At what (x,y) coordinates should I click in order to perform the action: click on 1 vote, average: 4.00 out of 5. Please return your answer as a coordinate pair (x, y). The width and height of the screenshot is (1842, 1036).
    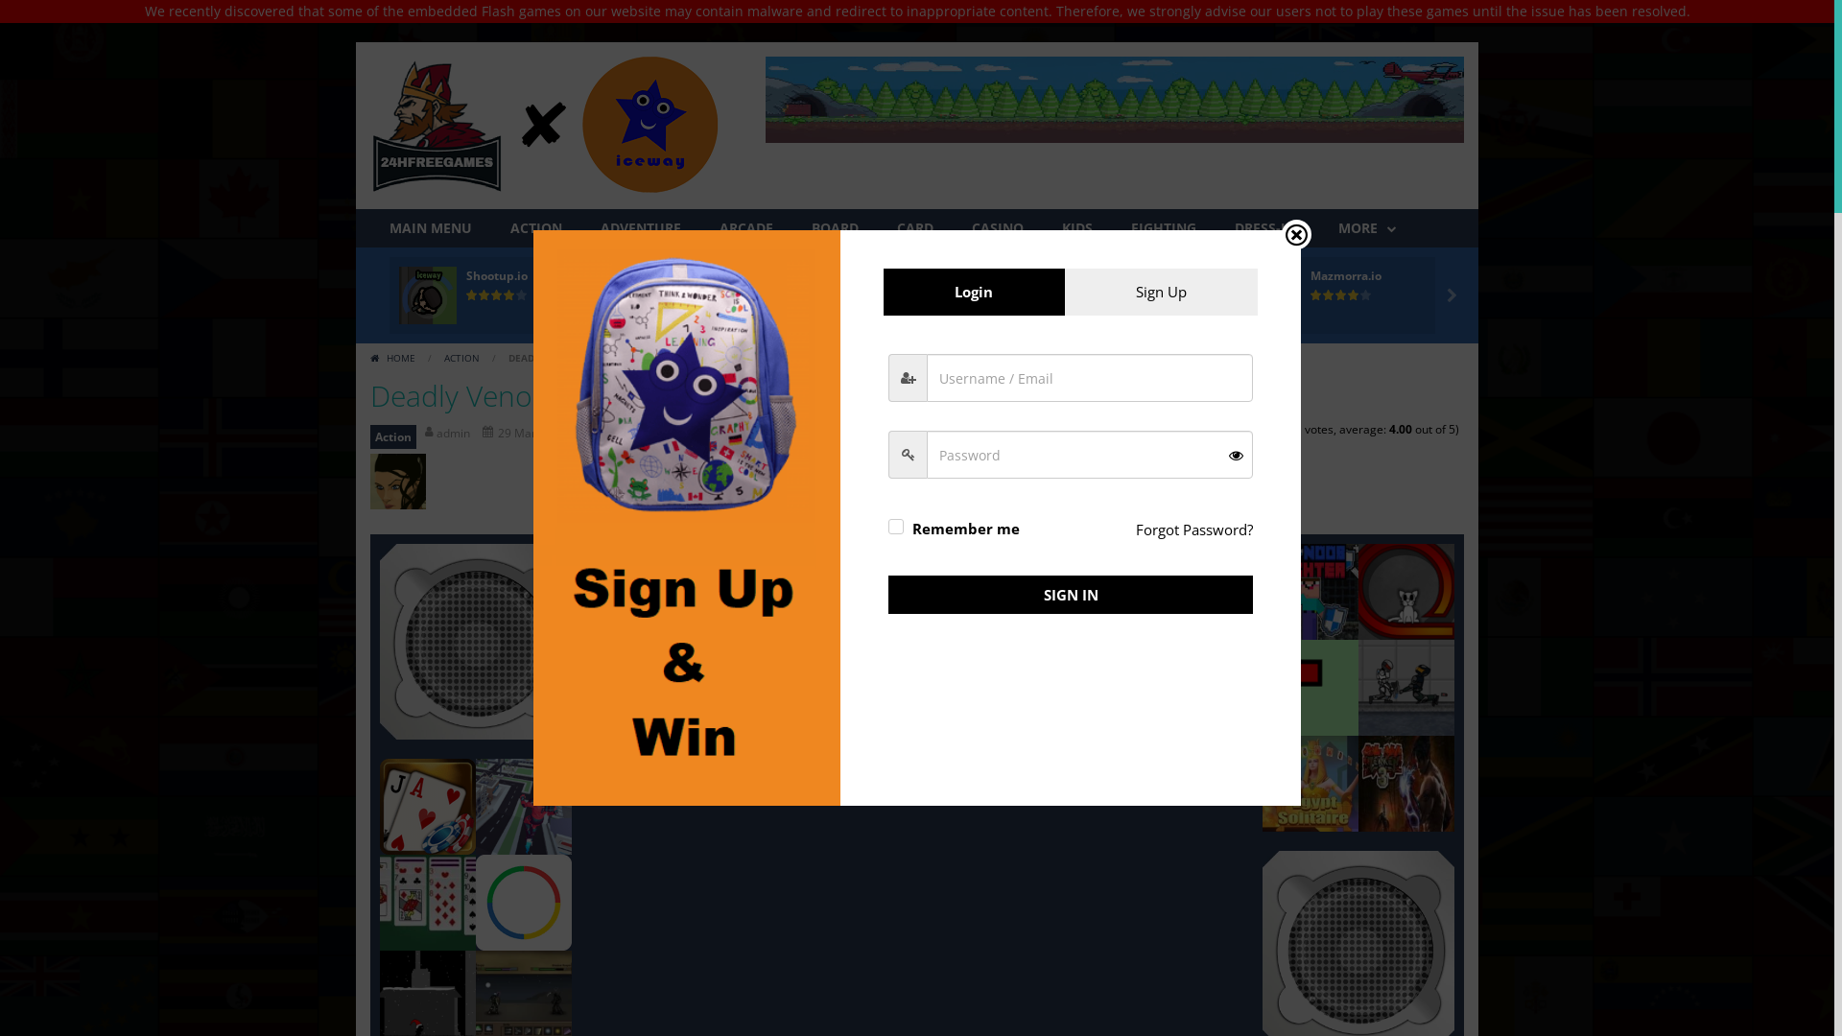
    Looking at the image, I should click on (1316, 295).